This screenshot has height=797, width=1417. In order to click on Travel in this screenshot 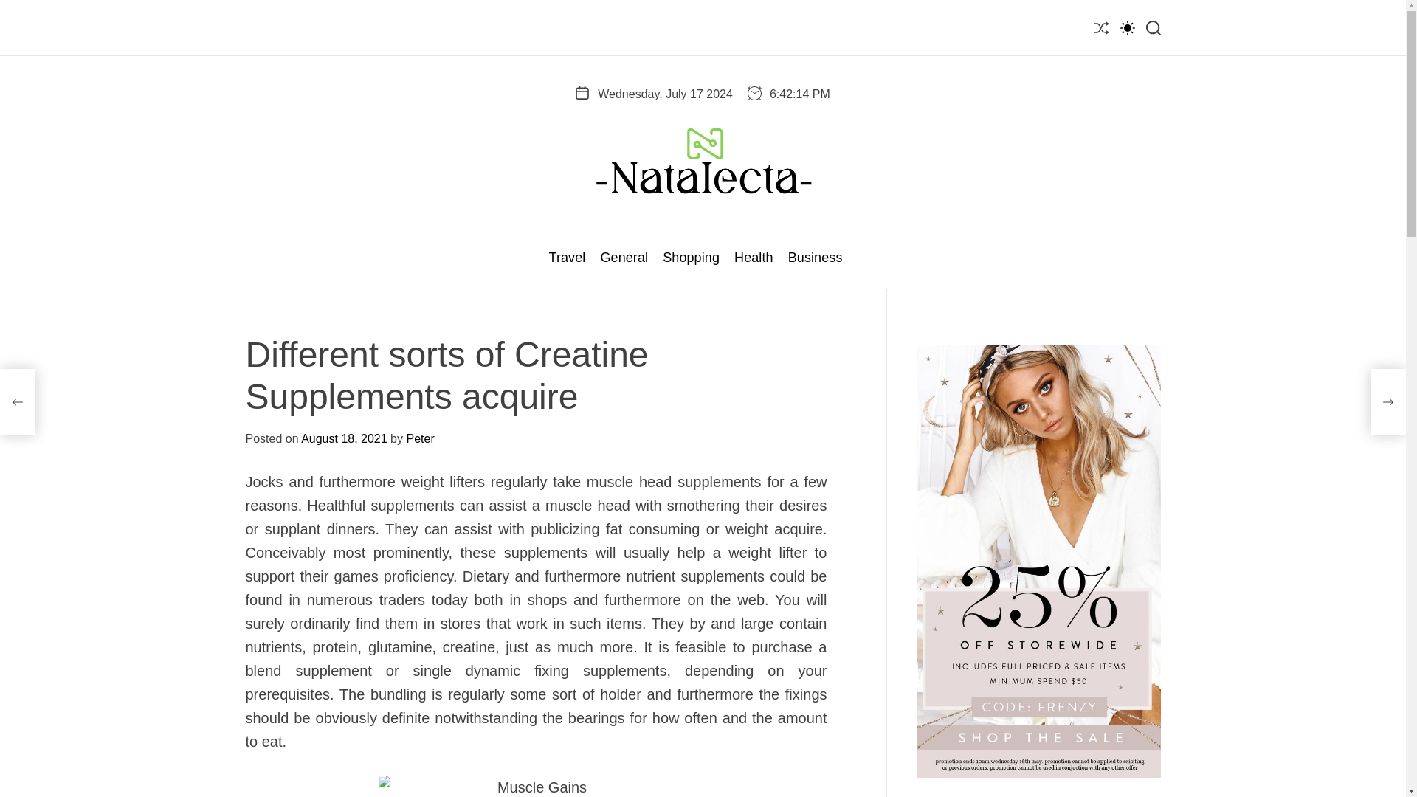, I will do `click(567, 258)`.